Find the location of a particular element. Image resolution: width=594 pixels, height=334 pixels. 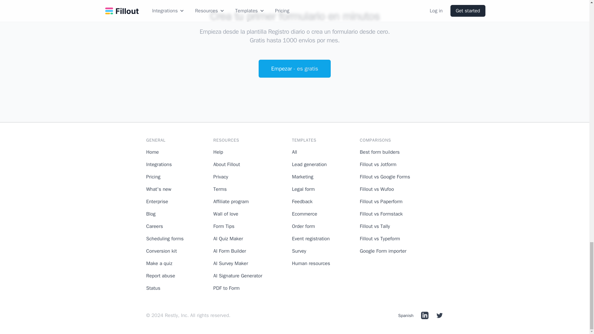

Enterprise is located at coordinates (157, 202).